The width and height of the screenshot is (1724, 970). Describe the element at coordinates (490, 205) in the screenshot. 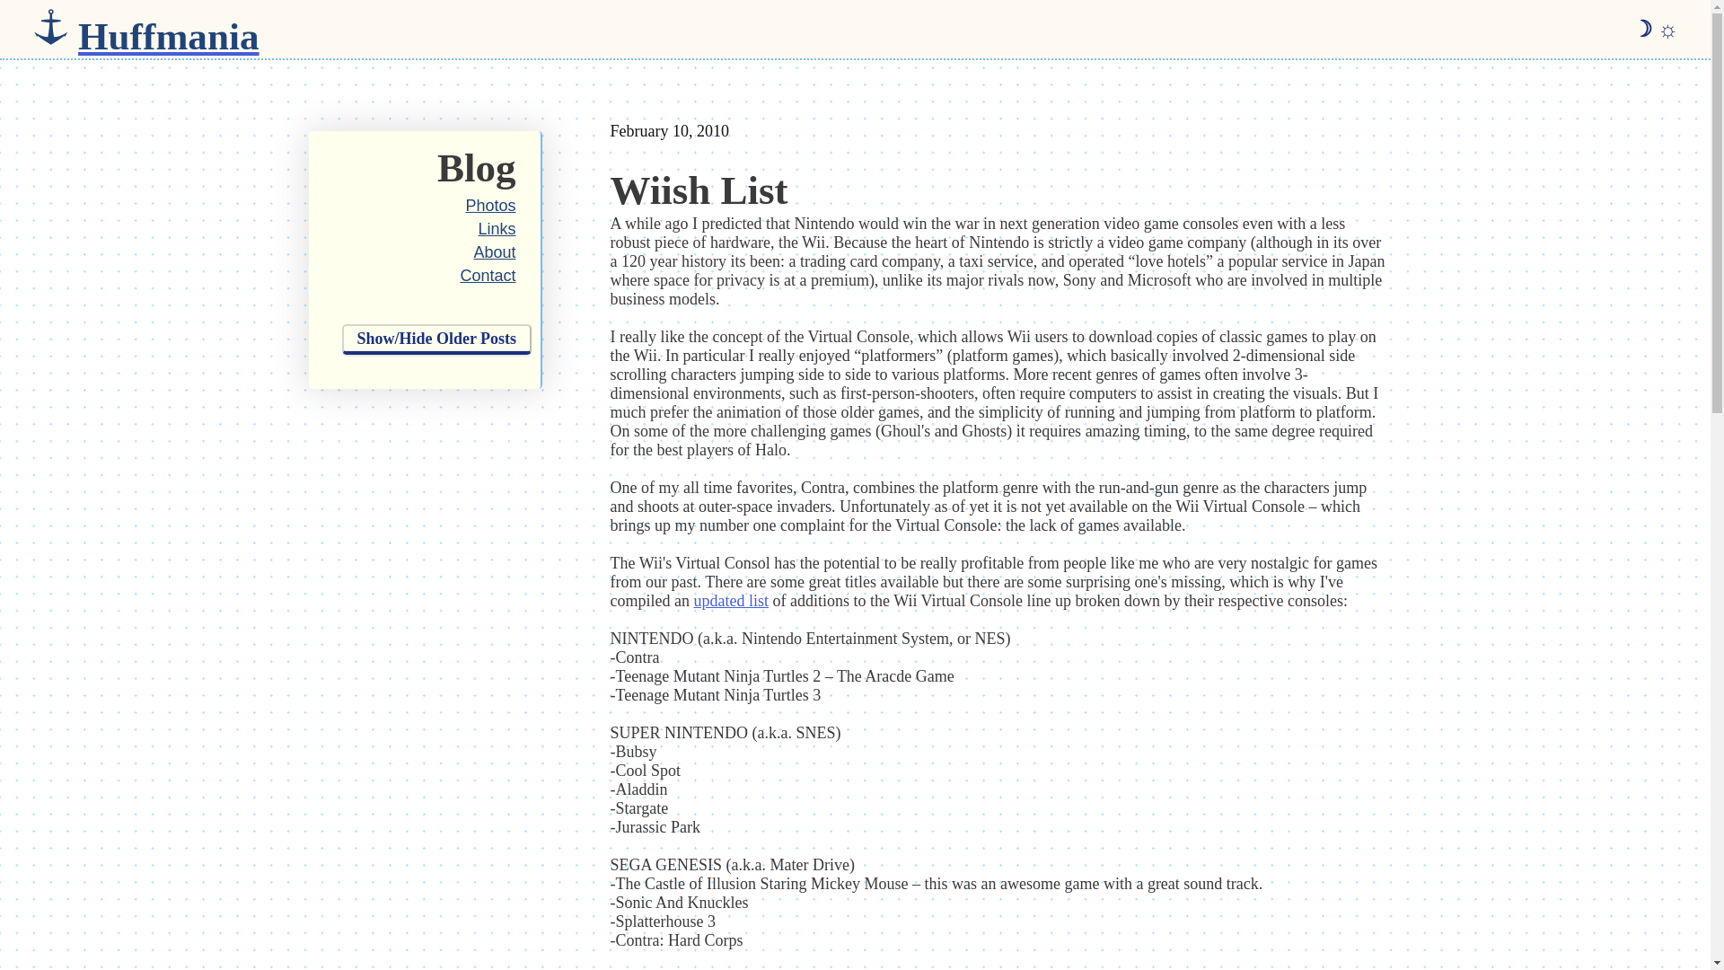

I see `Photos` at that location.